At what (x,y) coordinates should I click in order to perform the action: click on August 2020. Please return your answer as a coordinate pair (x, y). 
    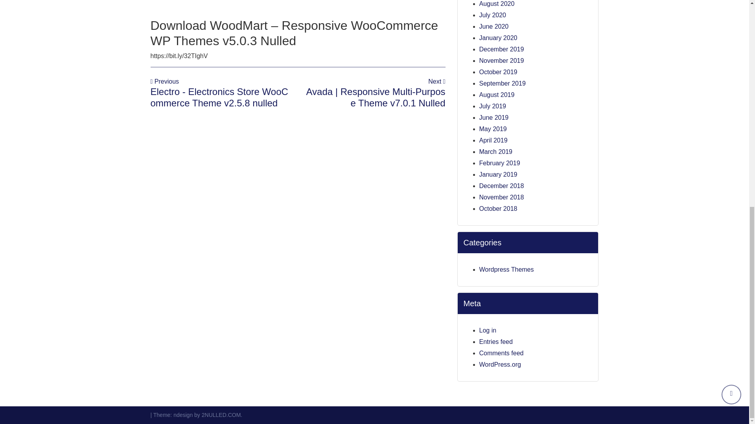
    Looking at the image, I should click on (496, 4).